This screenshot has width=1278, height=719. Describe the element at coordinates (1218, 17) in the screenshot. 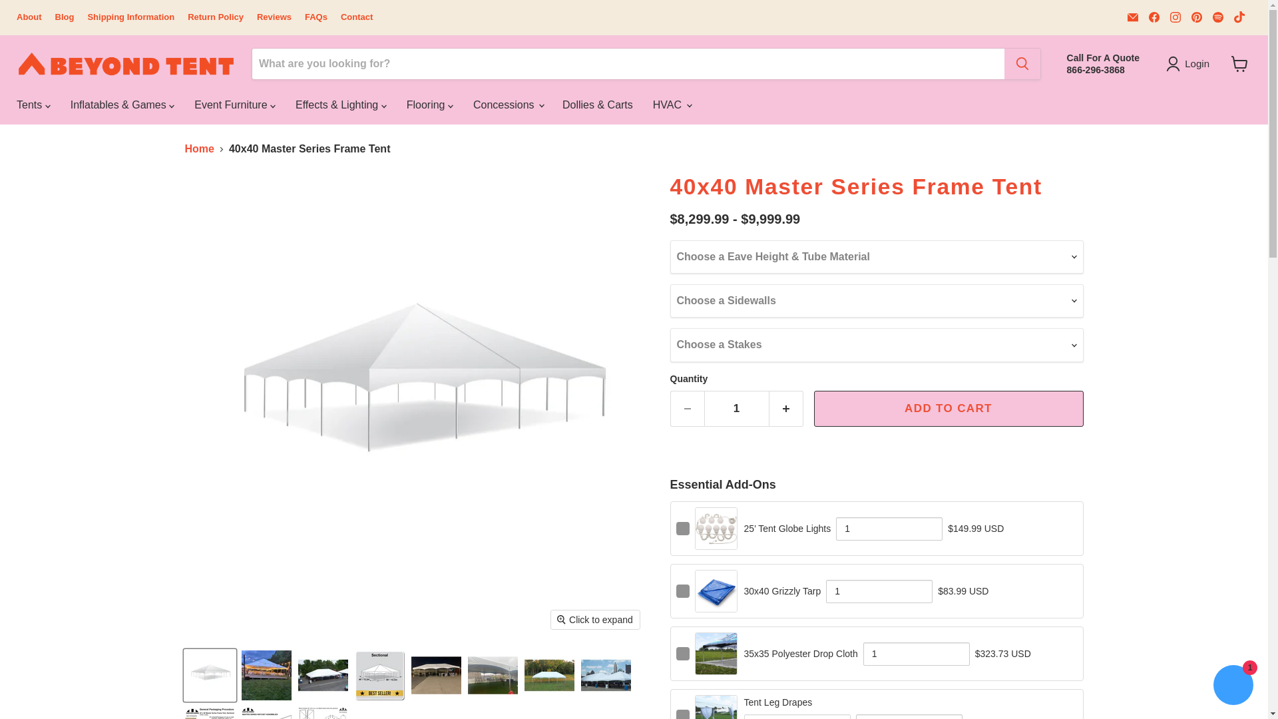

I see `Find us on Spotify` at that location.